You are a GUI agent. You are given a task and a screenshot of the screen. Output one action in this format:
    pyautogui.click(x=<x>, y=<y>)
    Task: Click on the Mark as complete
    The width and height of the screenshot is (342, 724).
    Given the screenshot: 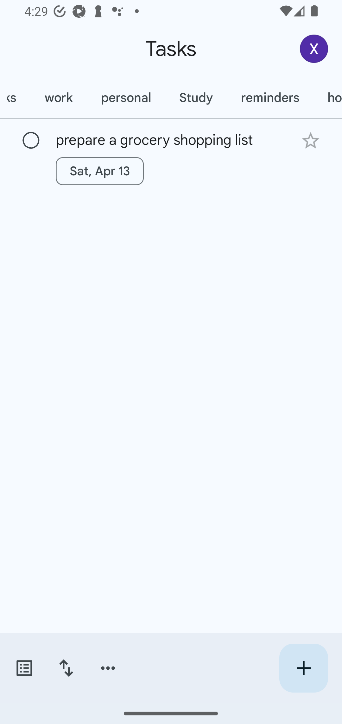 What is the action you would take?
    pyautogui.click(x=31, y=141)
    